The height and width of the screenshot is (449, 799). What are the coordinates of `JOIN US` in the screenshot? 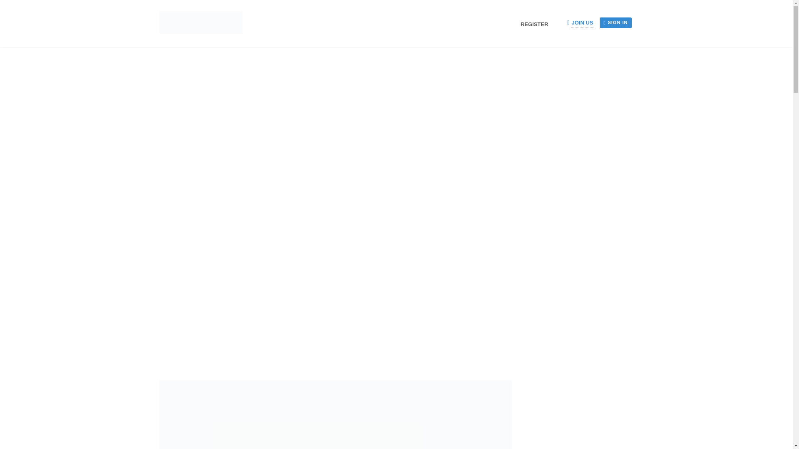 It's located at (582, 23).